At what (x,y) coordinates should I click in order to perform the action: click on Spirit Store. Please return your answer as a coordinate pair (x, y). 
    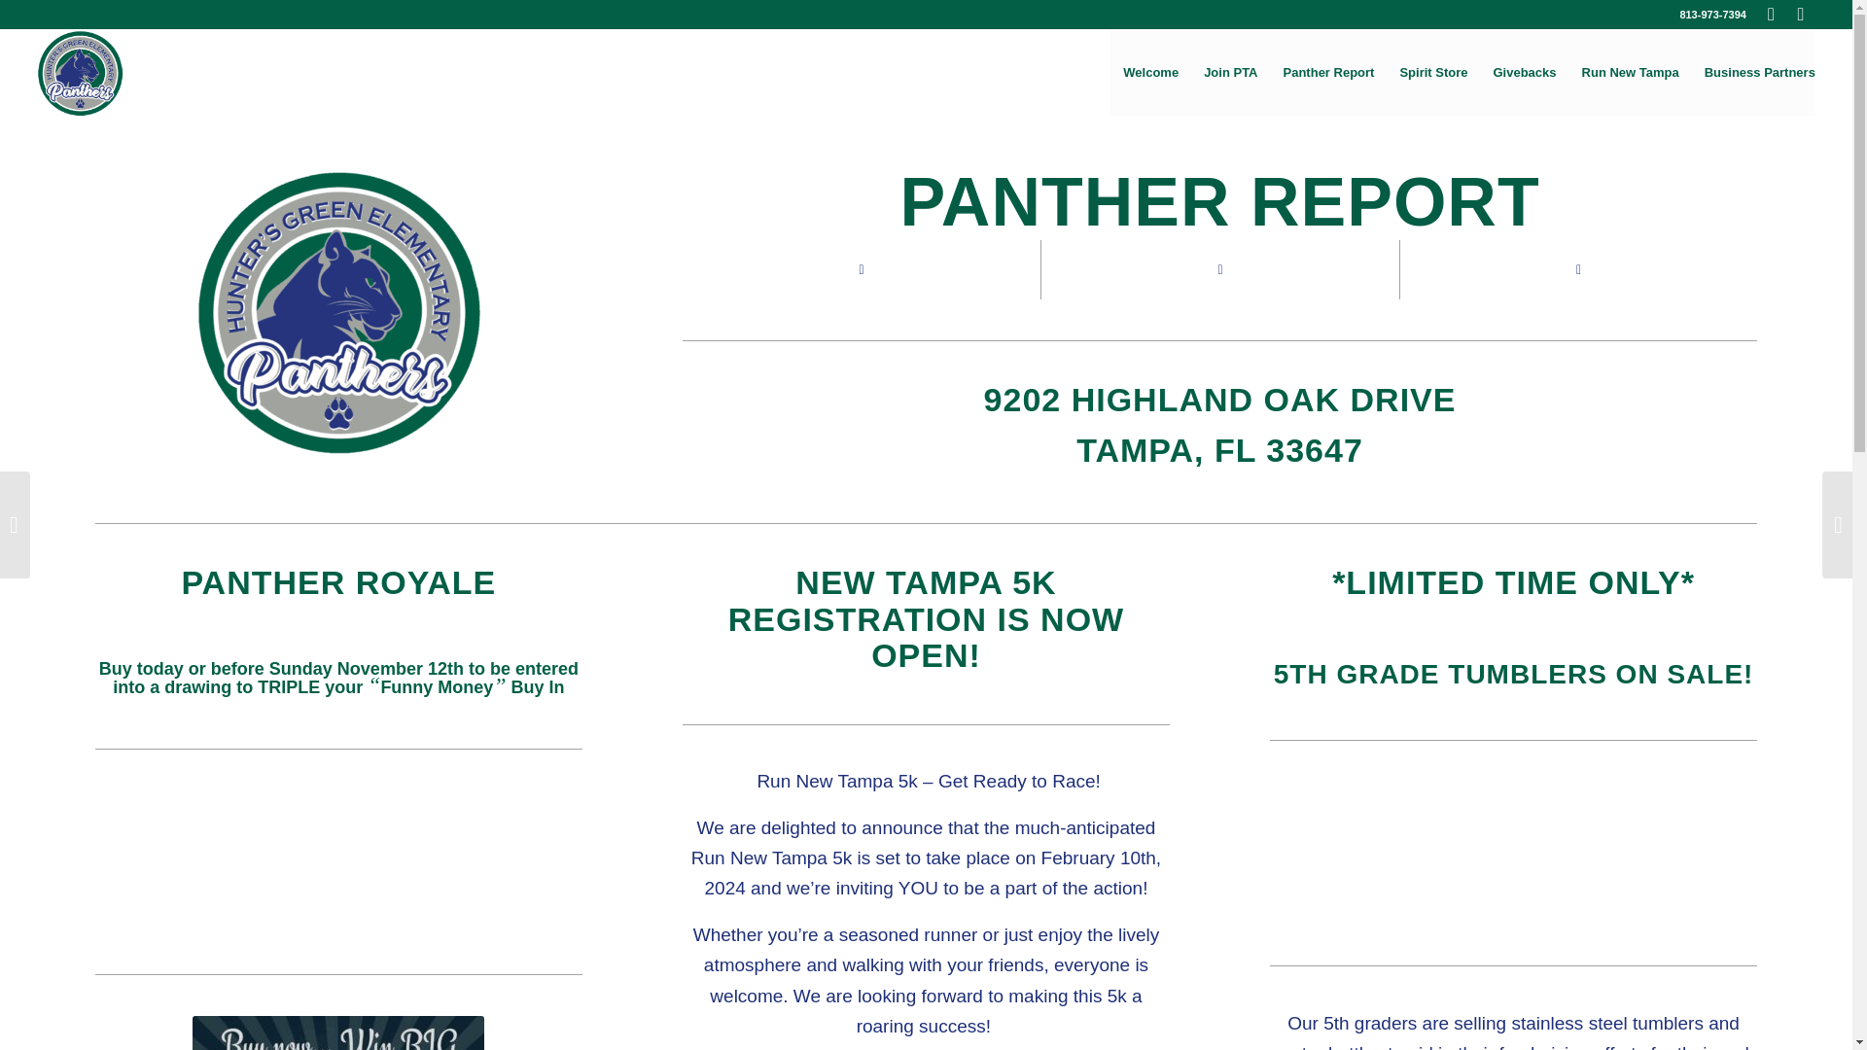
    Looking at the image, I should click on (1433, 72).